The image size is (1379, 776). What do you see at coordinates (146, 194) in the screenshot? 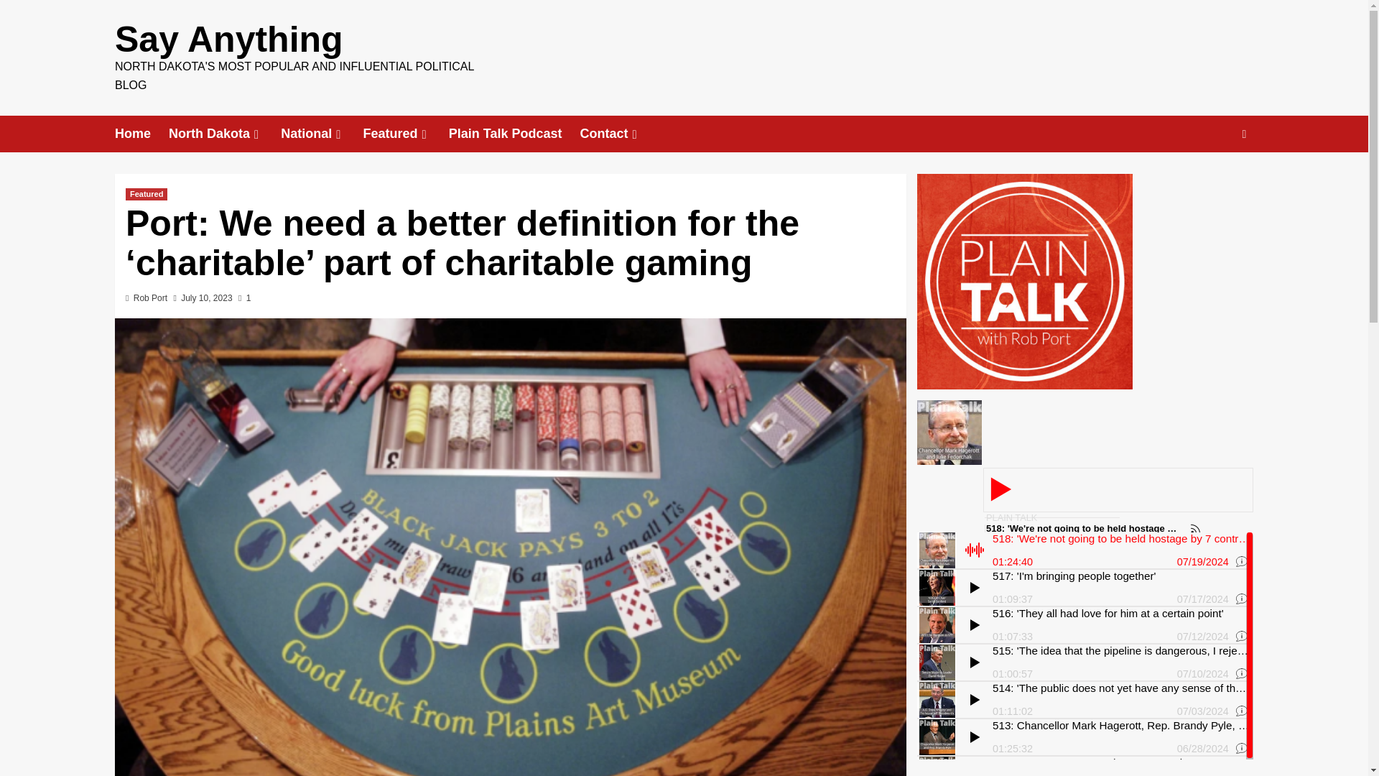
I see `Featured` at bounding box center [146, 194].